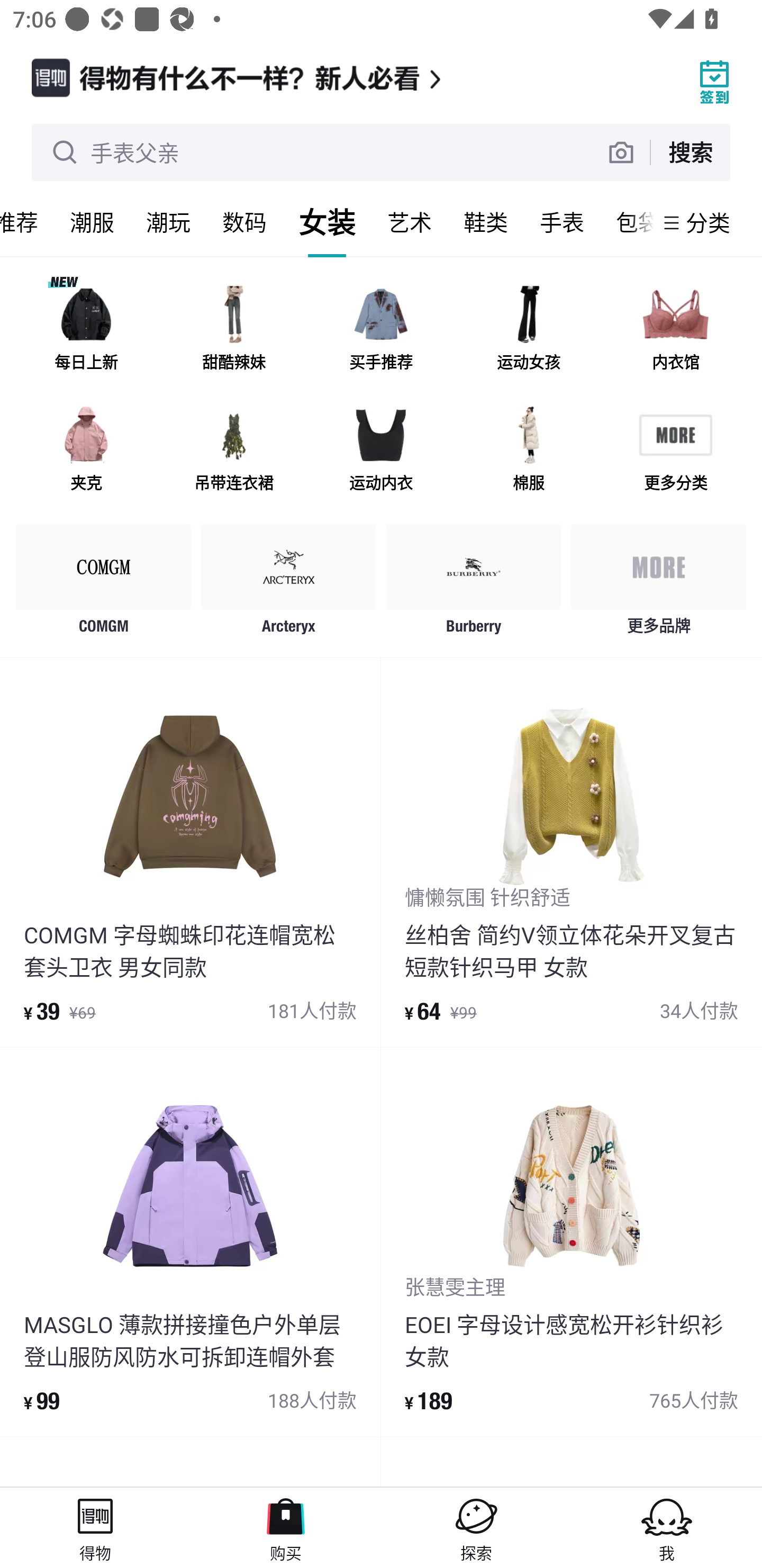 The image size is (762, 1567). What do you see at coordinates (289, 583) in the screenshot?
I see `Arcteryx` at bounding box center [289, 583].